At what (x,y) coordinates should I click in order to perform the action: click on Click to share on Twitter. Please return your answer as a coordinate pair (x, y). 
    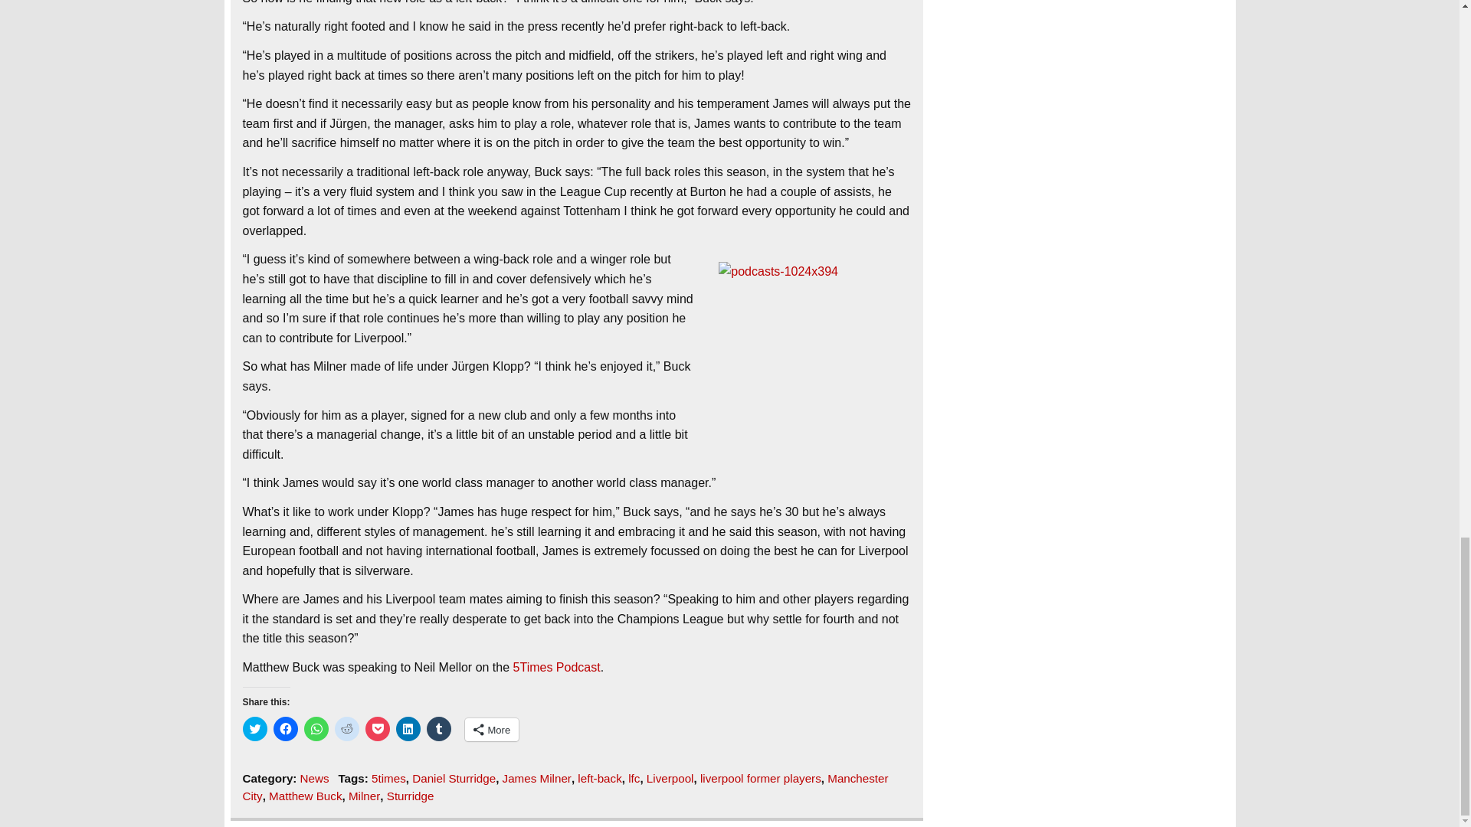
    Looking at the image, I should click on (254, 729).